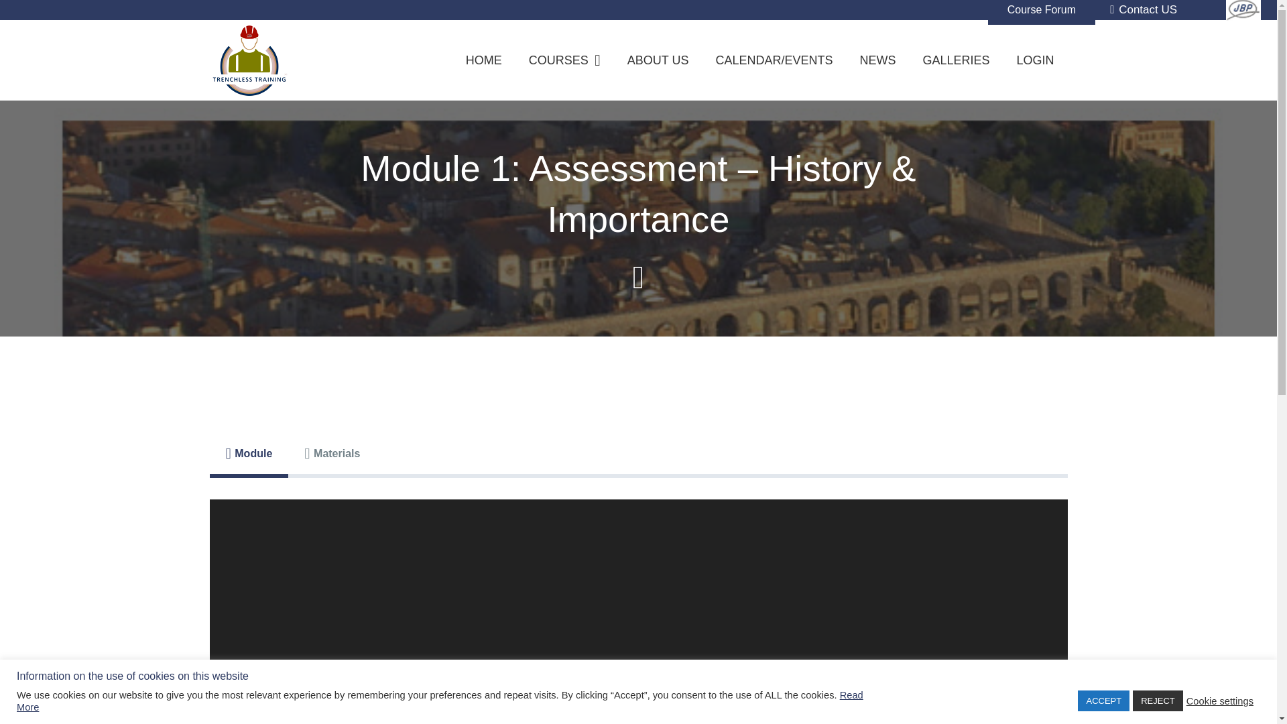  What do you see at coordinates (955, 60) in the screenshot?
I see `GALLERIES` at bounding box center [955, 60].